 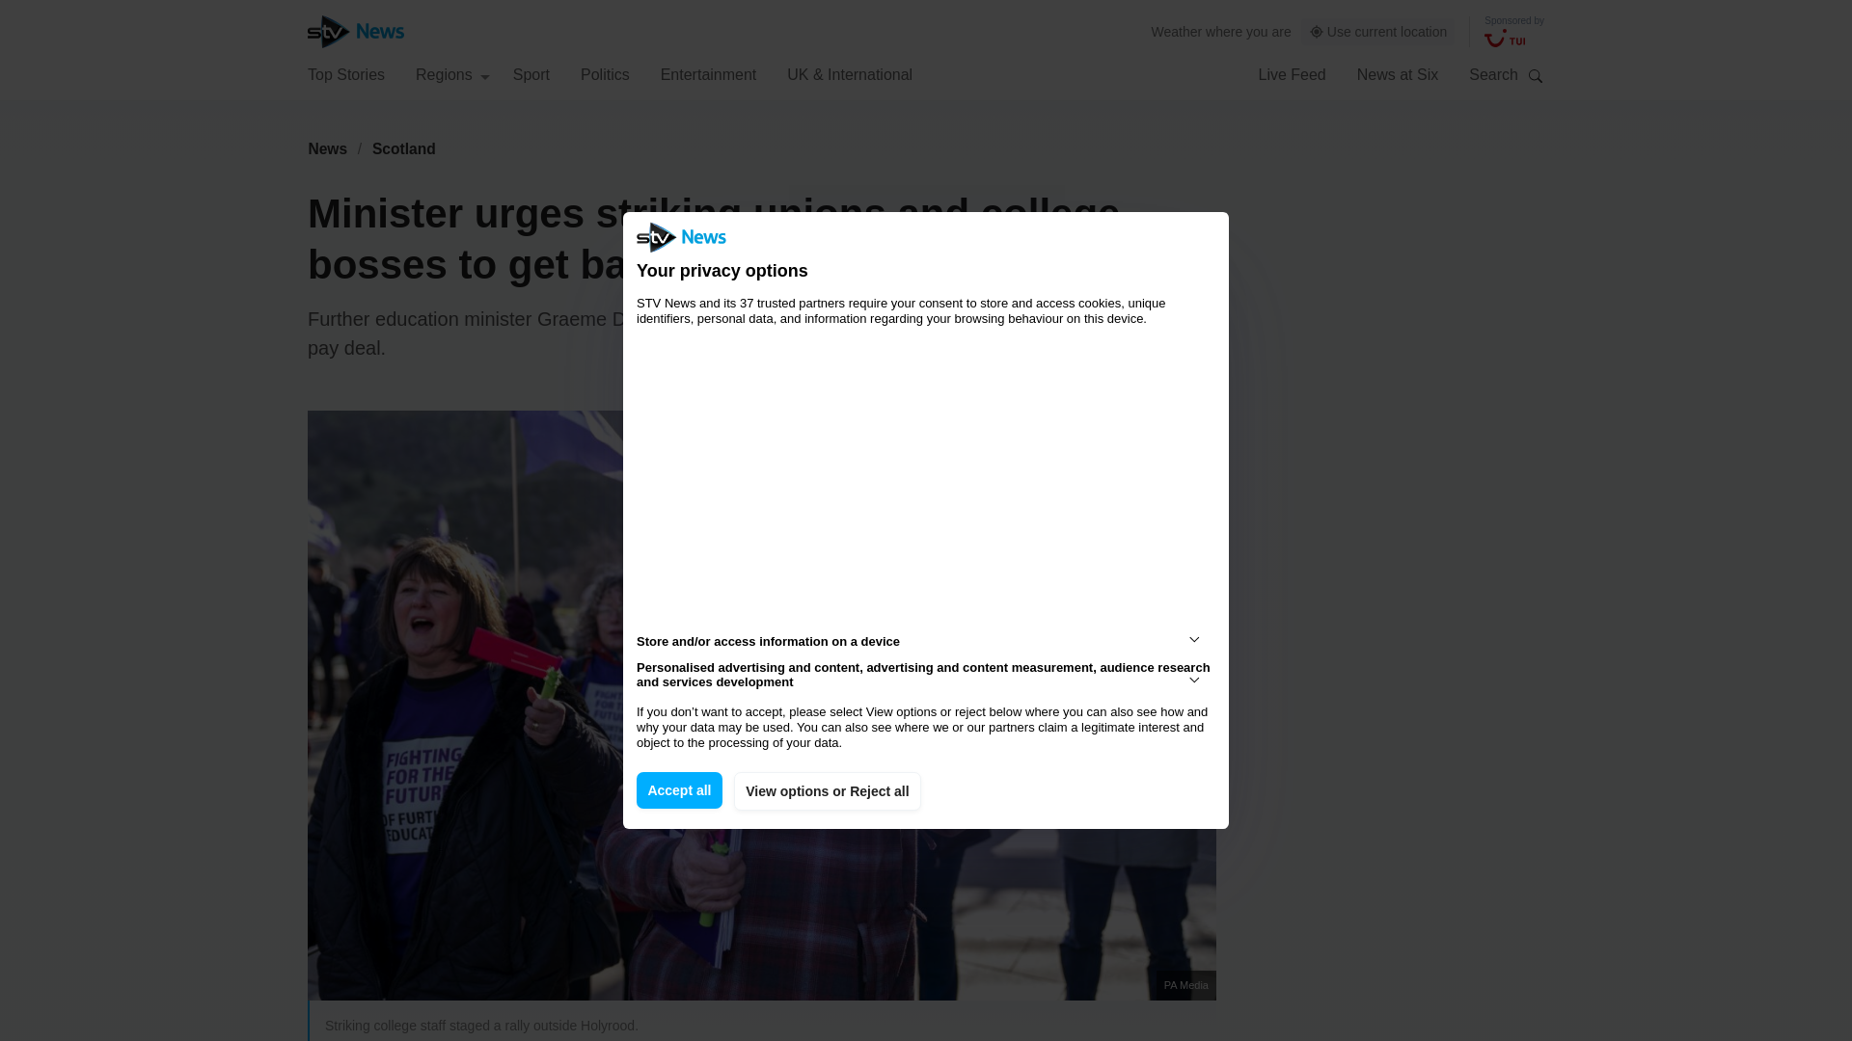 What do you see at coordinates (404, 148) in the screenshot?
I see `Scotland` at bounding box center [404, 148].